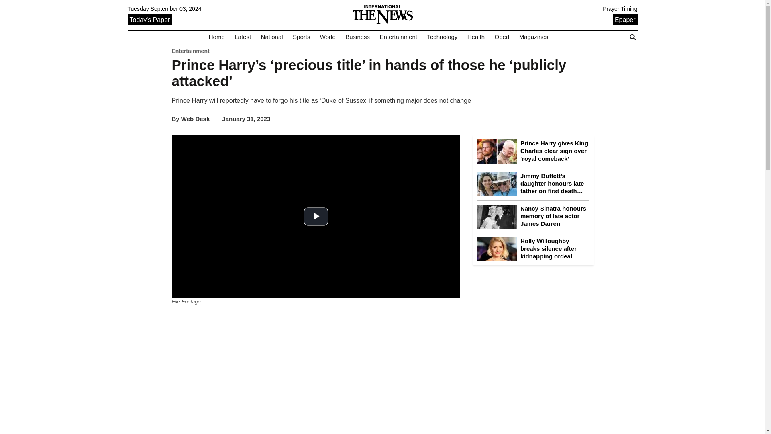  I want to click on Home, so click(217, 37).